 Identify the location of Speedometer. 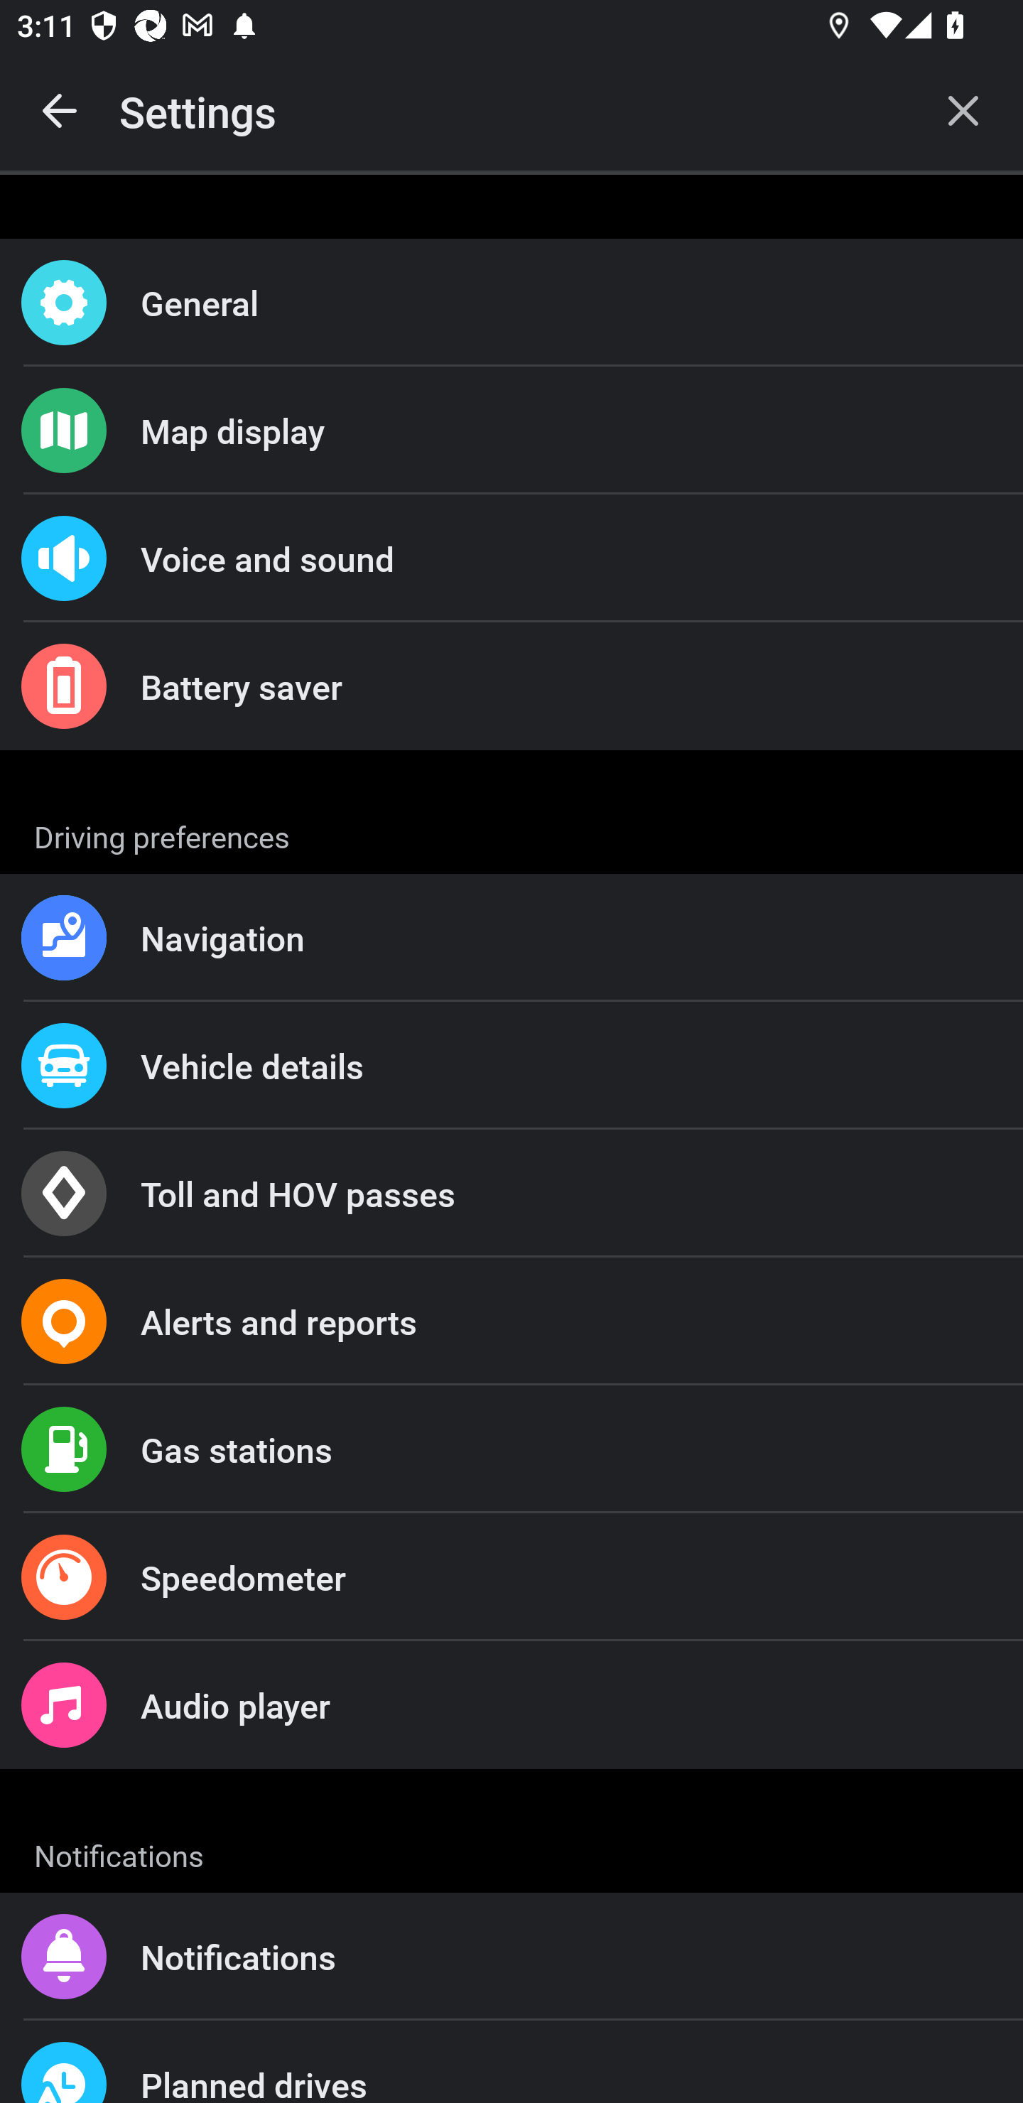
(511, 1577).